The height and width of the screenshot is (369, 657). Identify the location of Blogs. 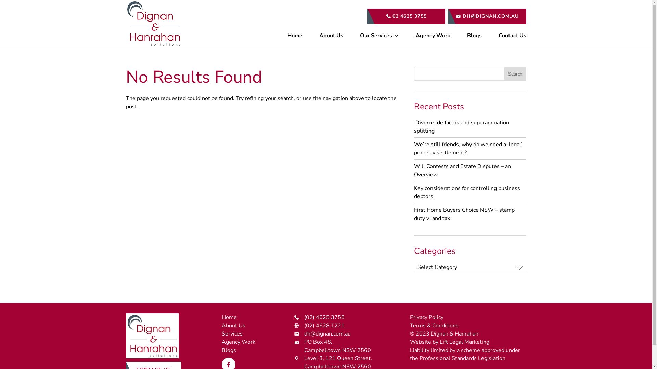
(474, 38).